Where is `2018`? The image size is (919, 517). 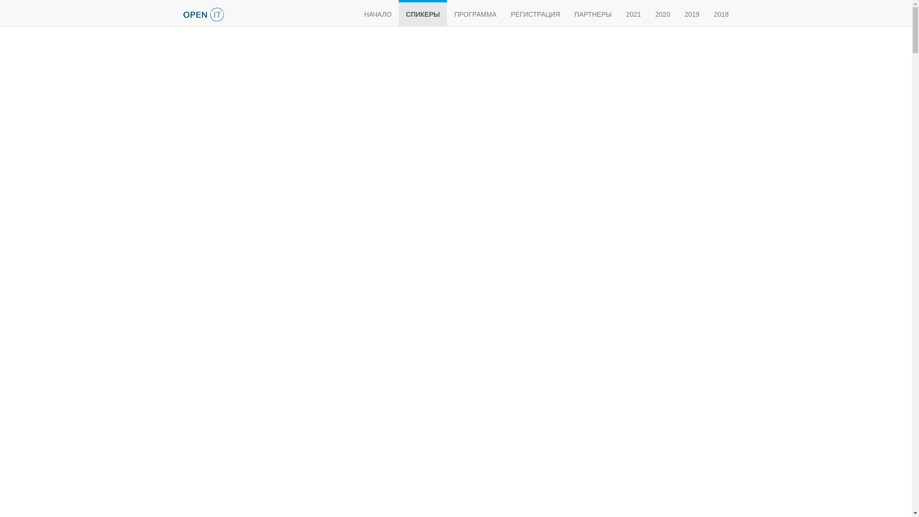 2018 is located at coordinates (721, 13).